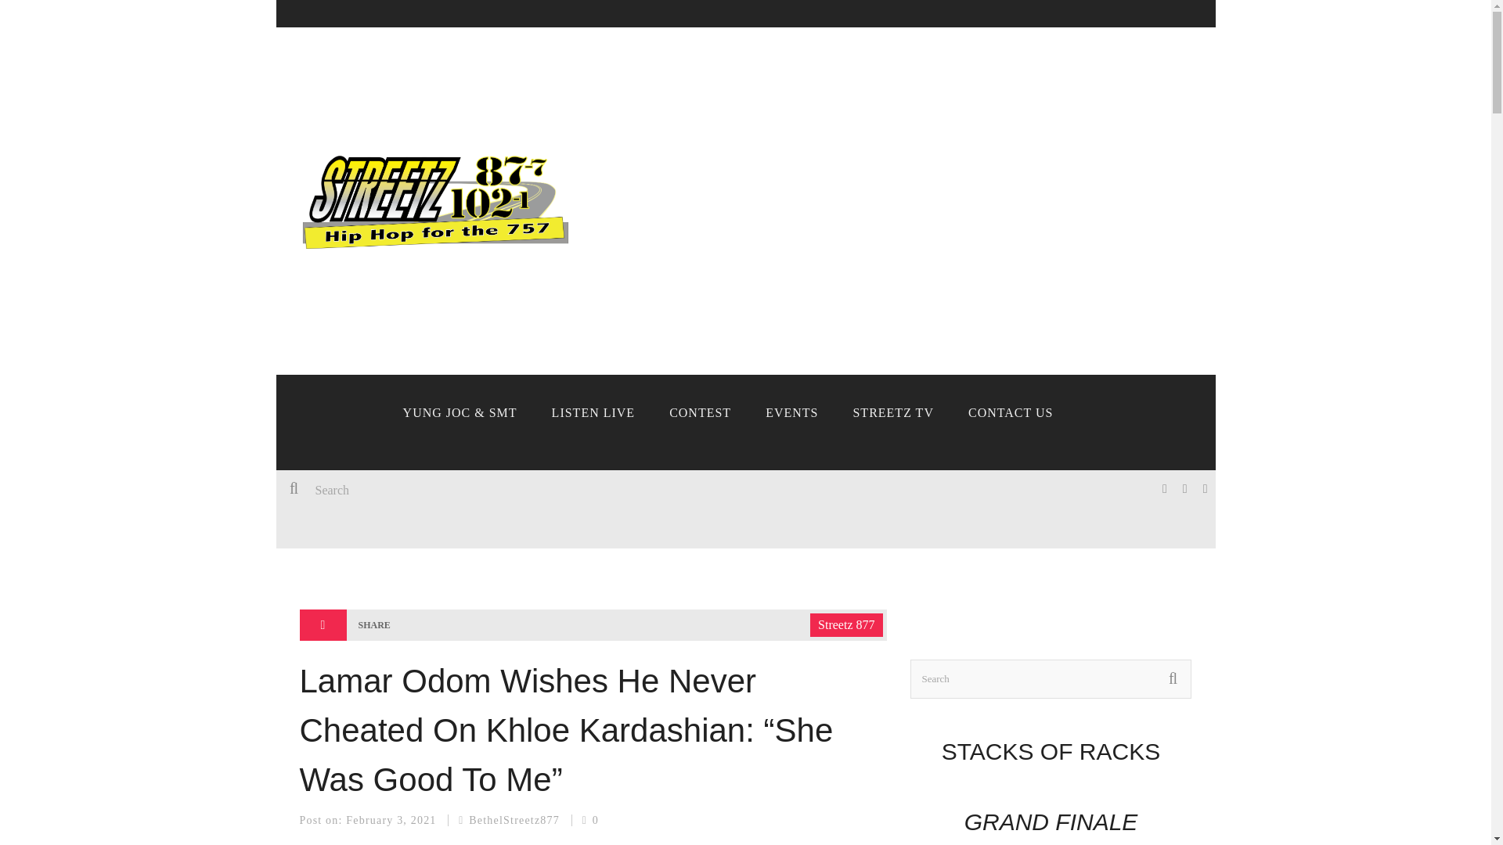 This screenshot has width=1503, height=845. I want to click on Search, so click(1051, 679).